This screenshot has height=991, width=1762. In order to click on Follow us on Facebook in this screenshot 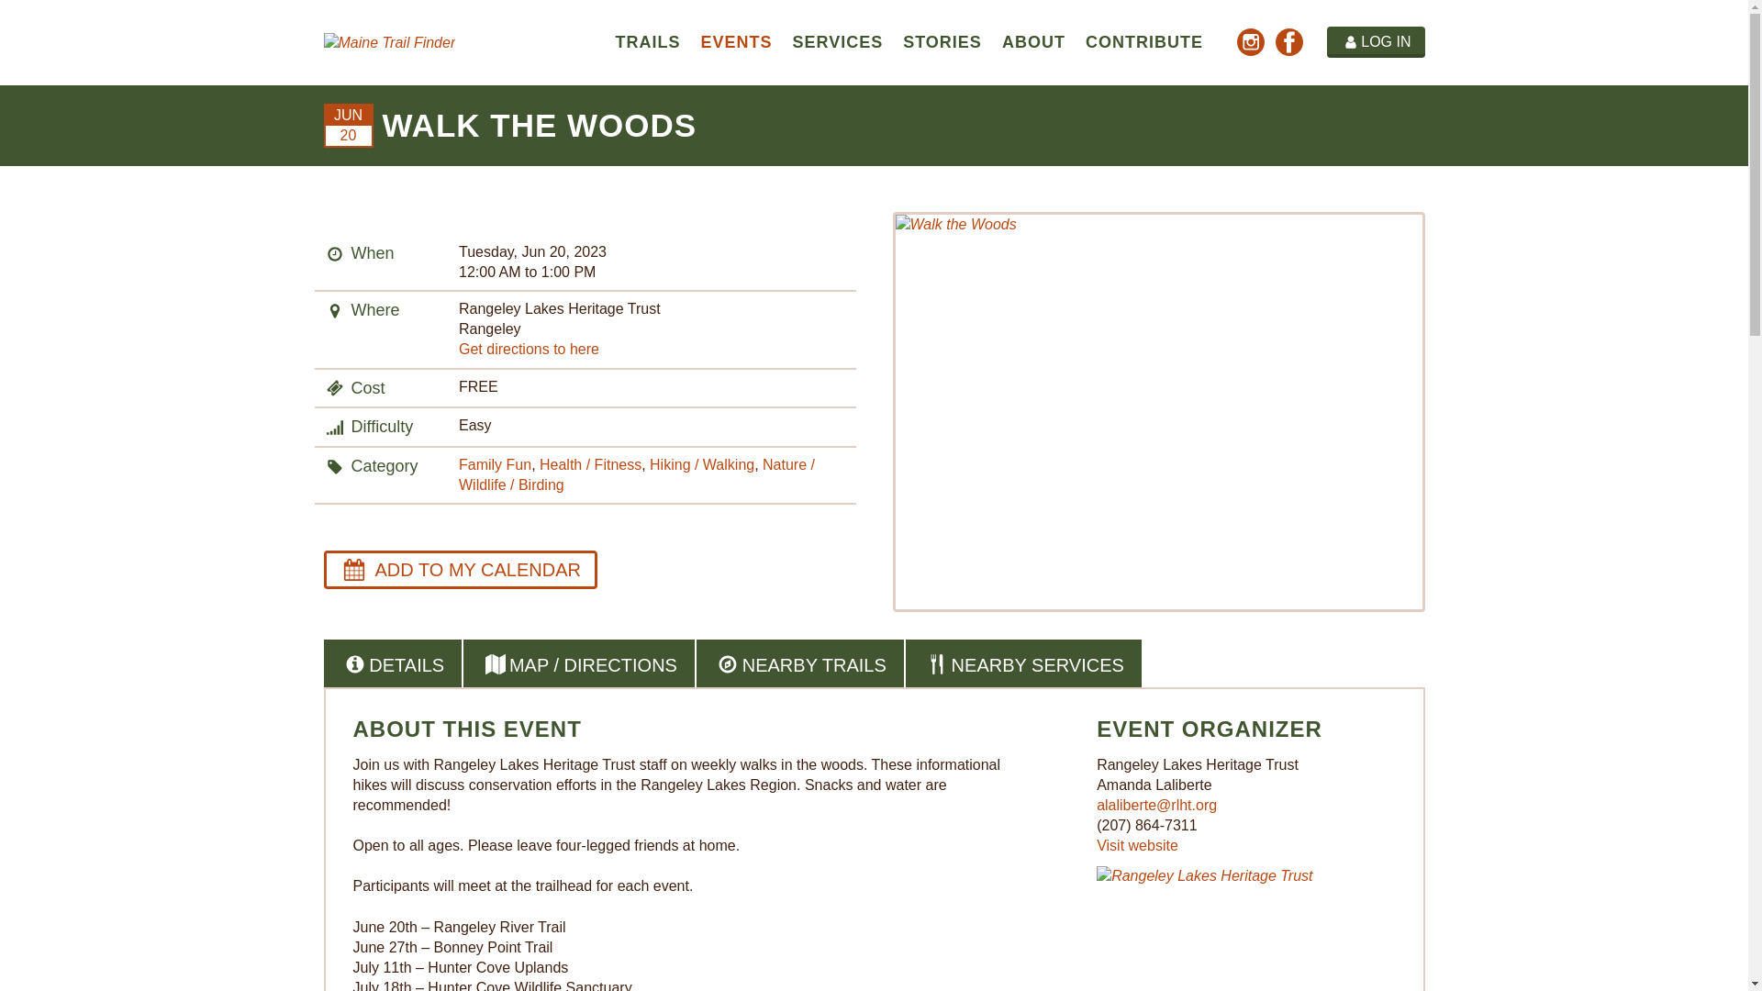, I will do `click(1289, 46)`.